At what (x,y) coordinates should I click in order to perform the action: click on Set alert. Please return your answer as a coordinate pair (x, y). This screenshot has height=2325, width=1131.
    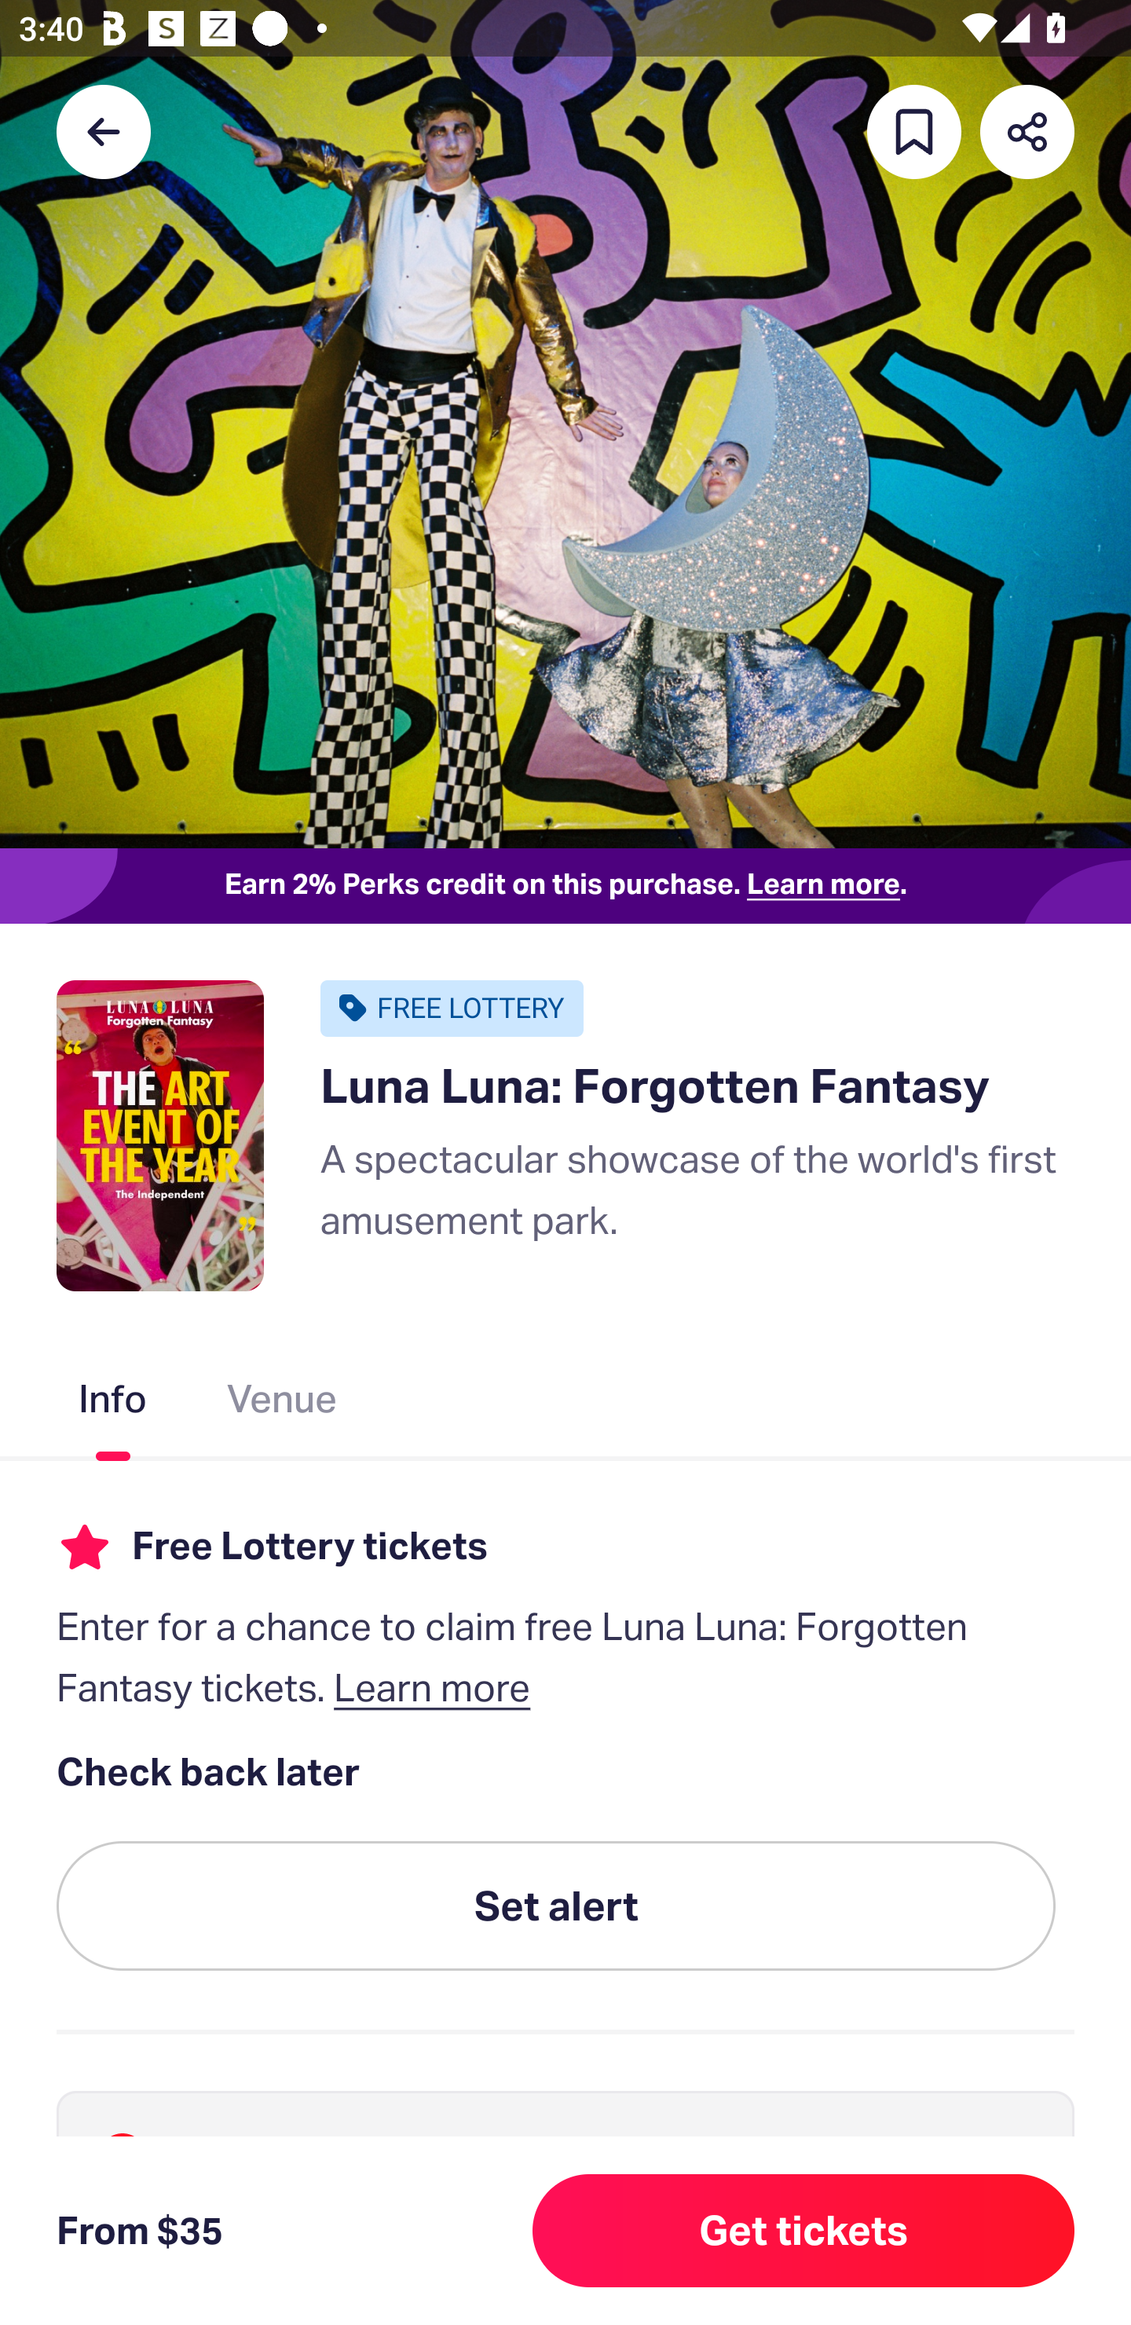
    Looking at the image, I should click on (556, 1907).